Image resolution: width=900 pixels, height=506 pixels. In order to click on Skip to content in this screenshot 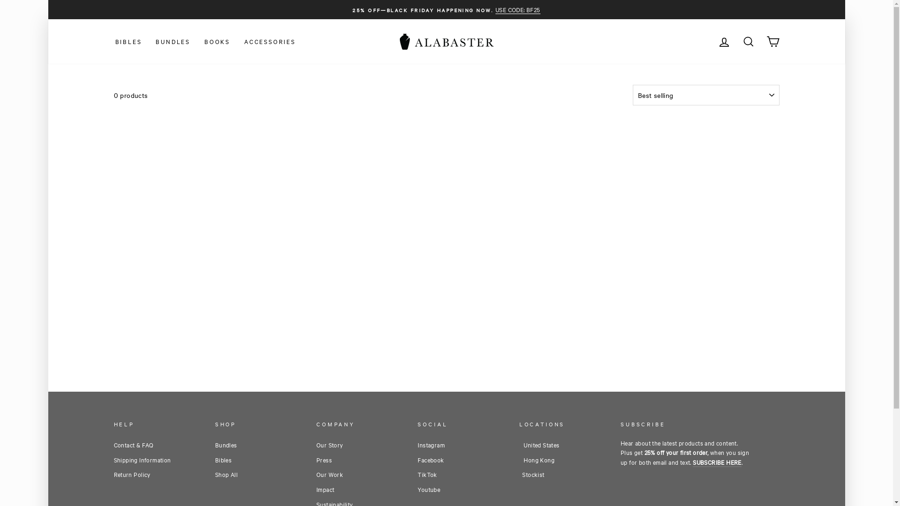, I will do `click(48, 0)`.